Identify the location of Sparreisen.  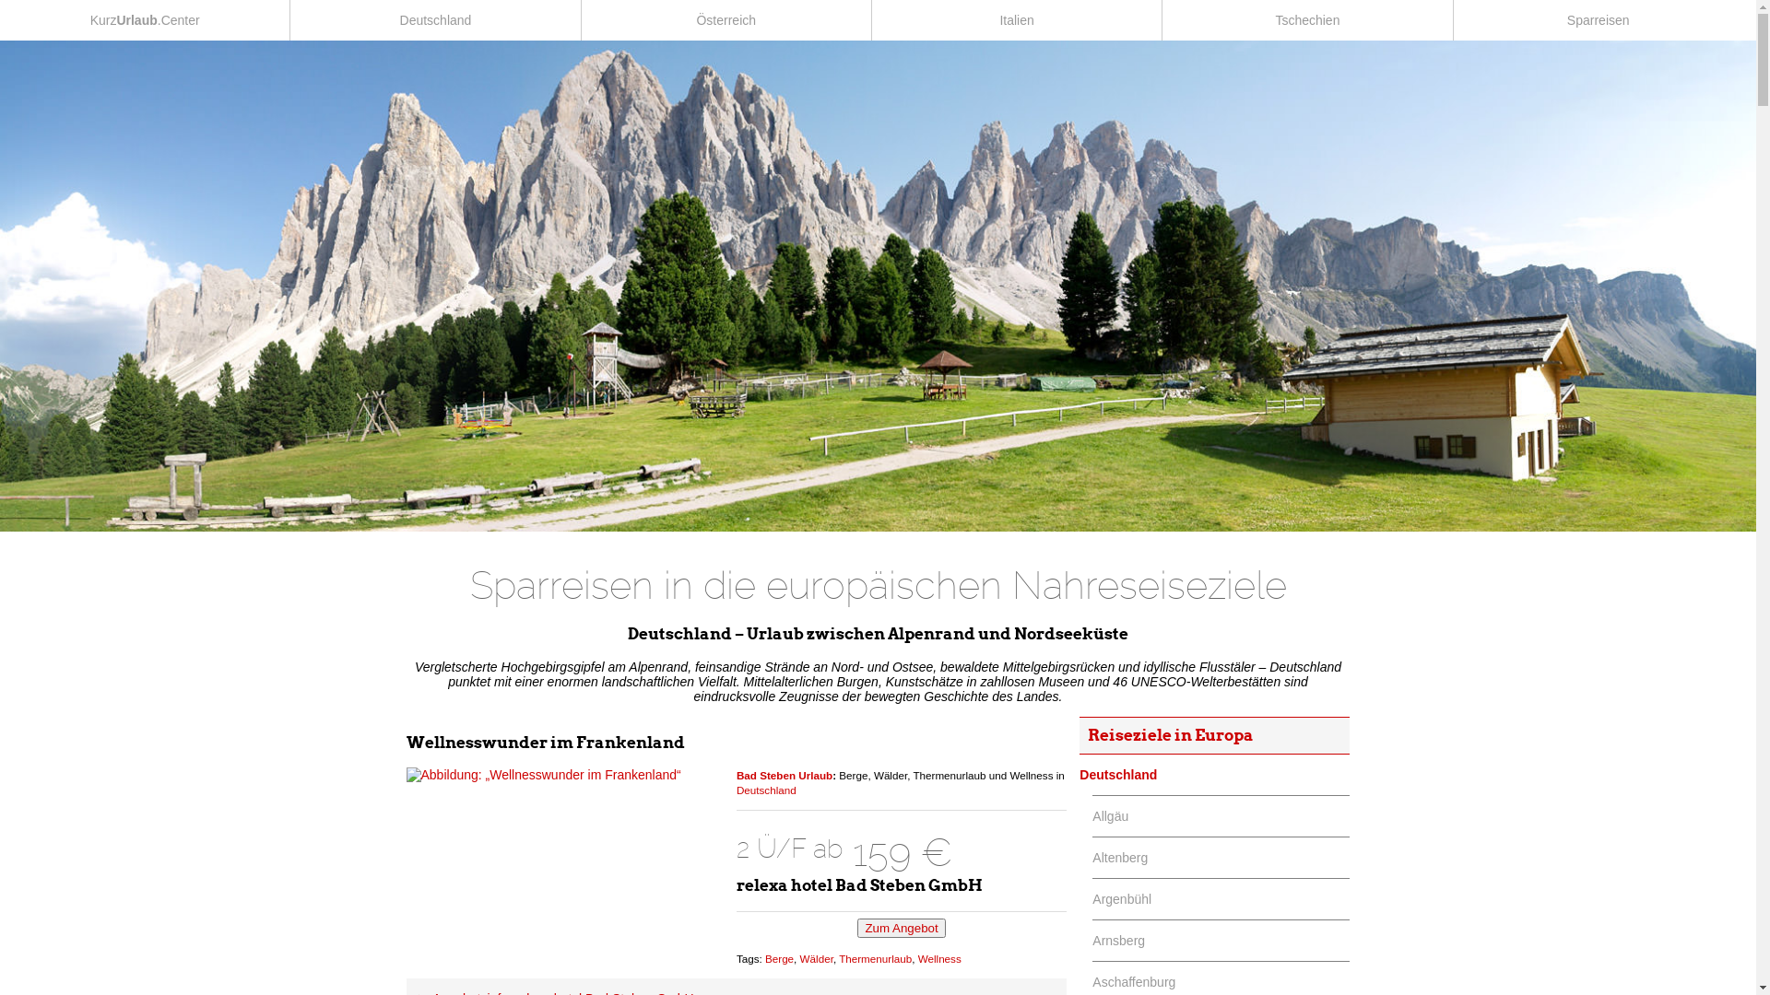
(1599, 20).